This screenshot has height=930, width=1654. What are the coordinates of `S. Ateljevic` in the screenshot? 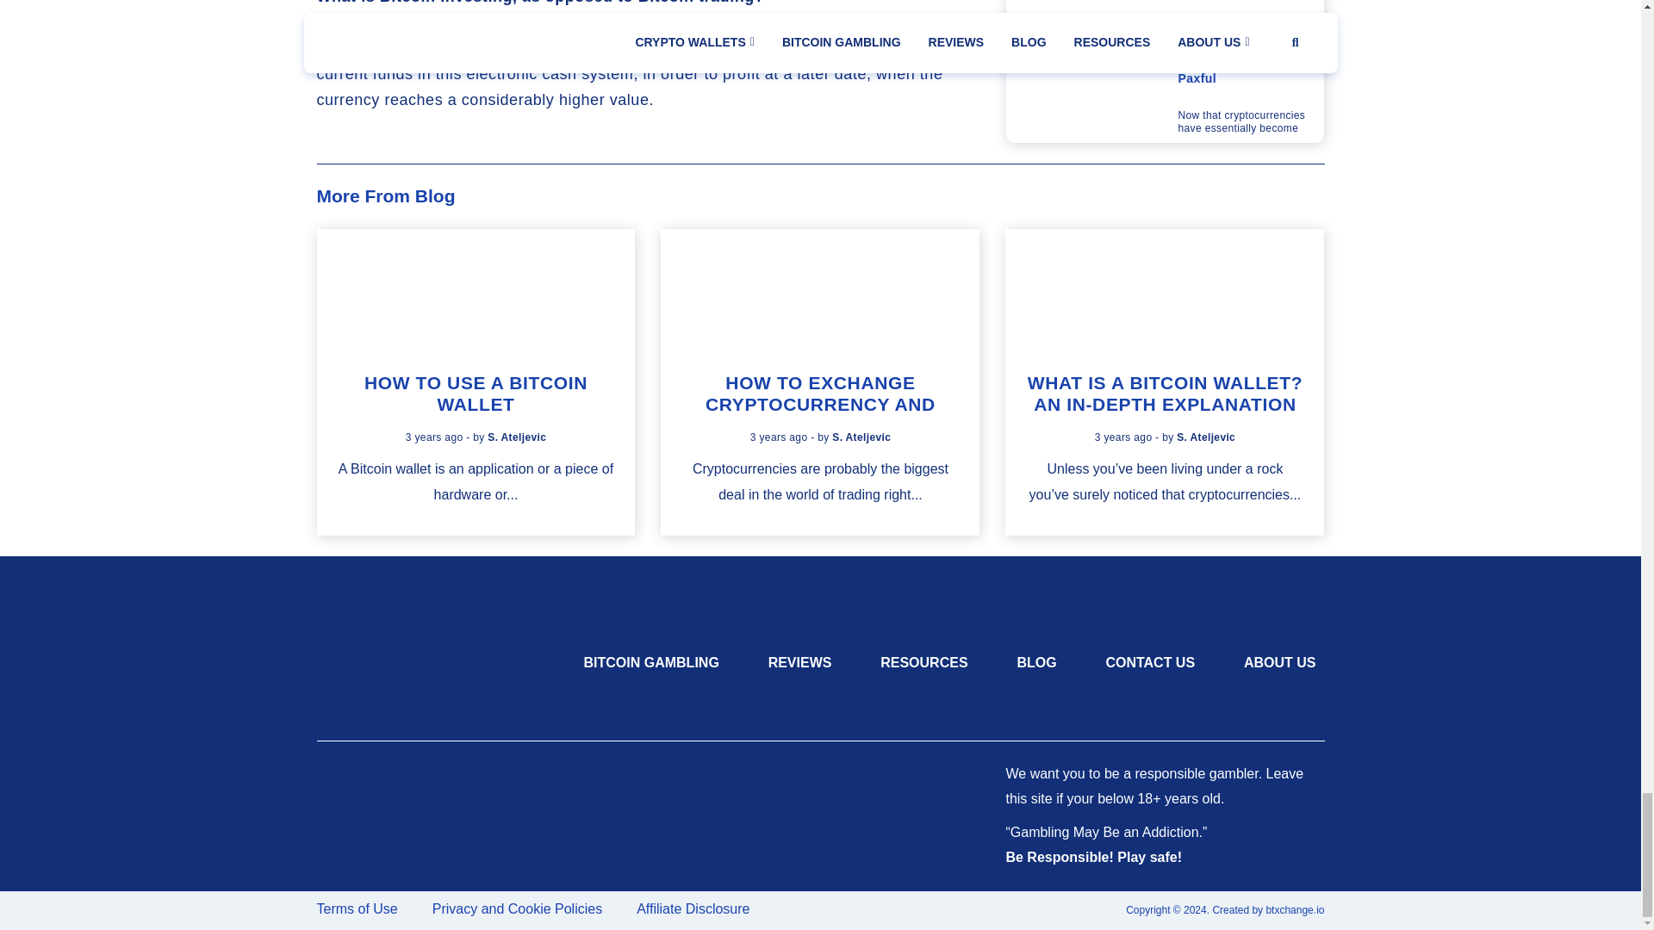 It's located at (1206, 437).